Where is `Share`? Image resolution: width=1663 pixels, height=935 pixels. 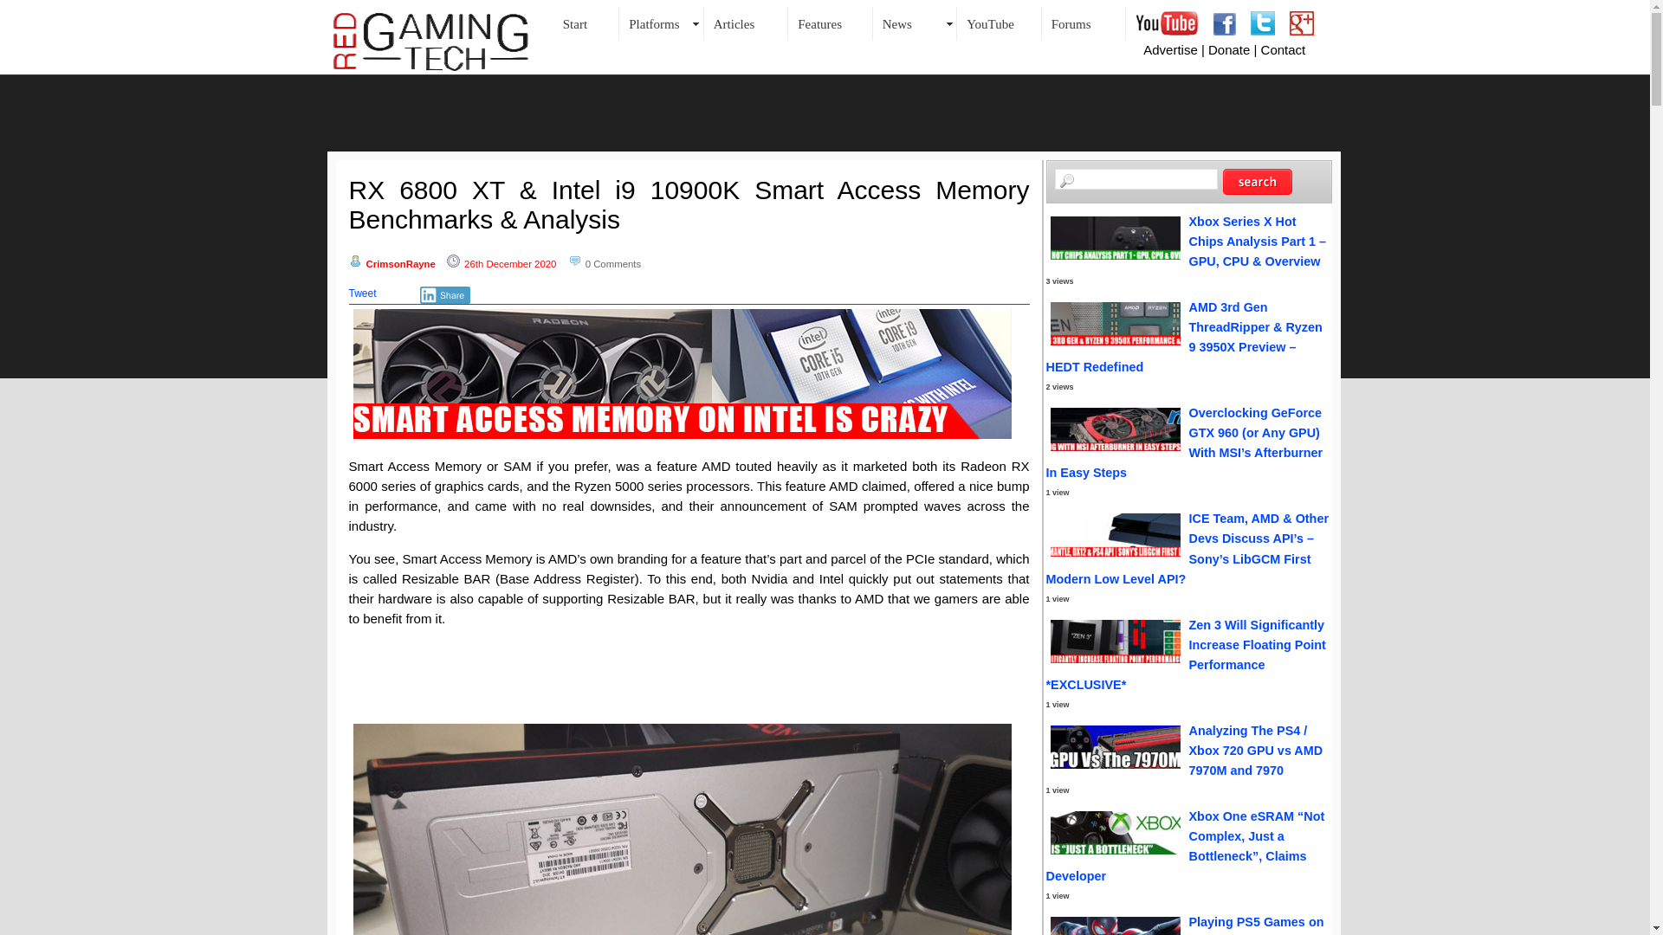
Share is located at coordinates (445, 294).